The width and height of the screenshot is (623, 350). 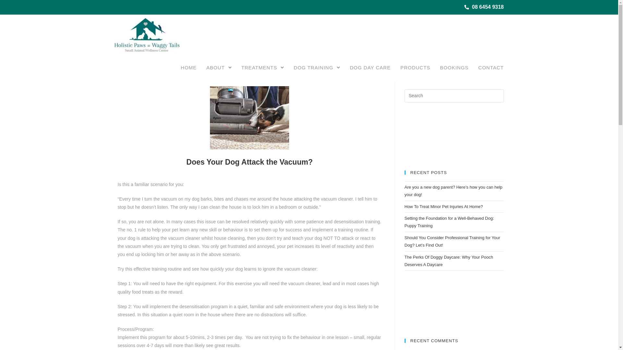 What do you see at coordinates (370, 67) in the screenshot?
I see `DOG DAY CARE` at bounding box center [370, 67].